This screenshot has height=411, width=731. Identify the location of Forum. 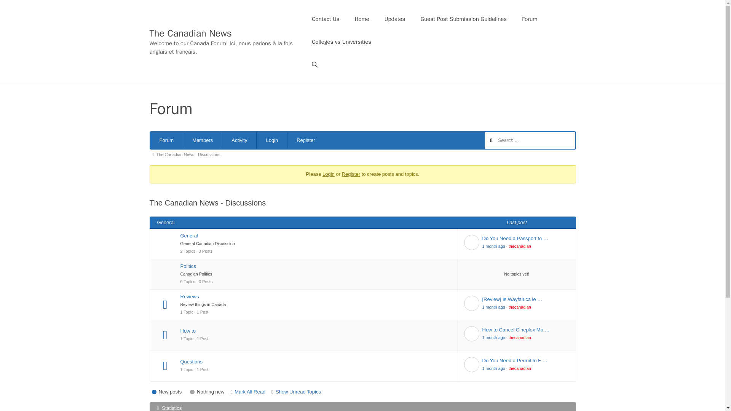
(166, 140).